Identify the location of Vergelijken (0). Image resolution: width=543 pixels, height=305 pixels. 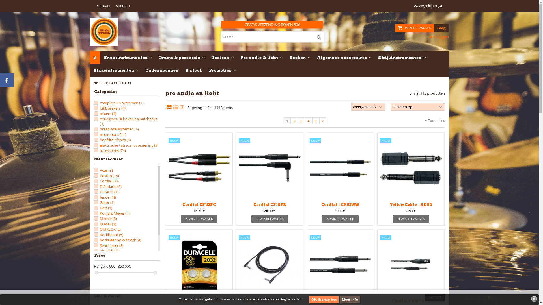
(428, 6).